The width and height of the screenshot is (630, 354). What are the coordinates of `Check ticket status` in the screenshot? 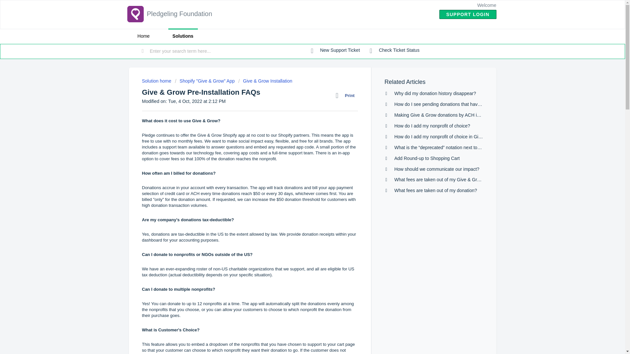 It's located at (394, 50).